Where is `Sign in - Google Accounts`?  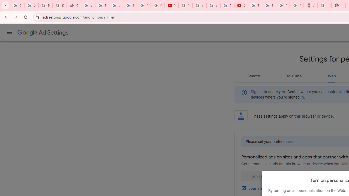 Sign in - Google Accounts is located at coordinates (269, 5).